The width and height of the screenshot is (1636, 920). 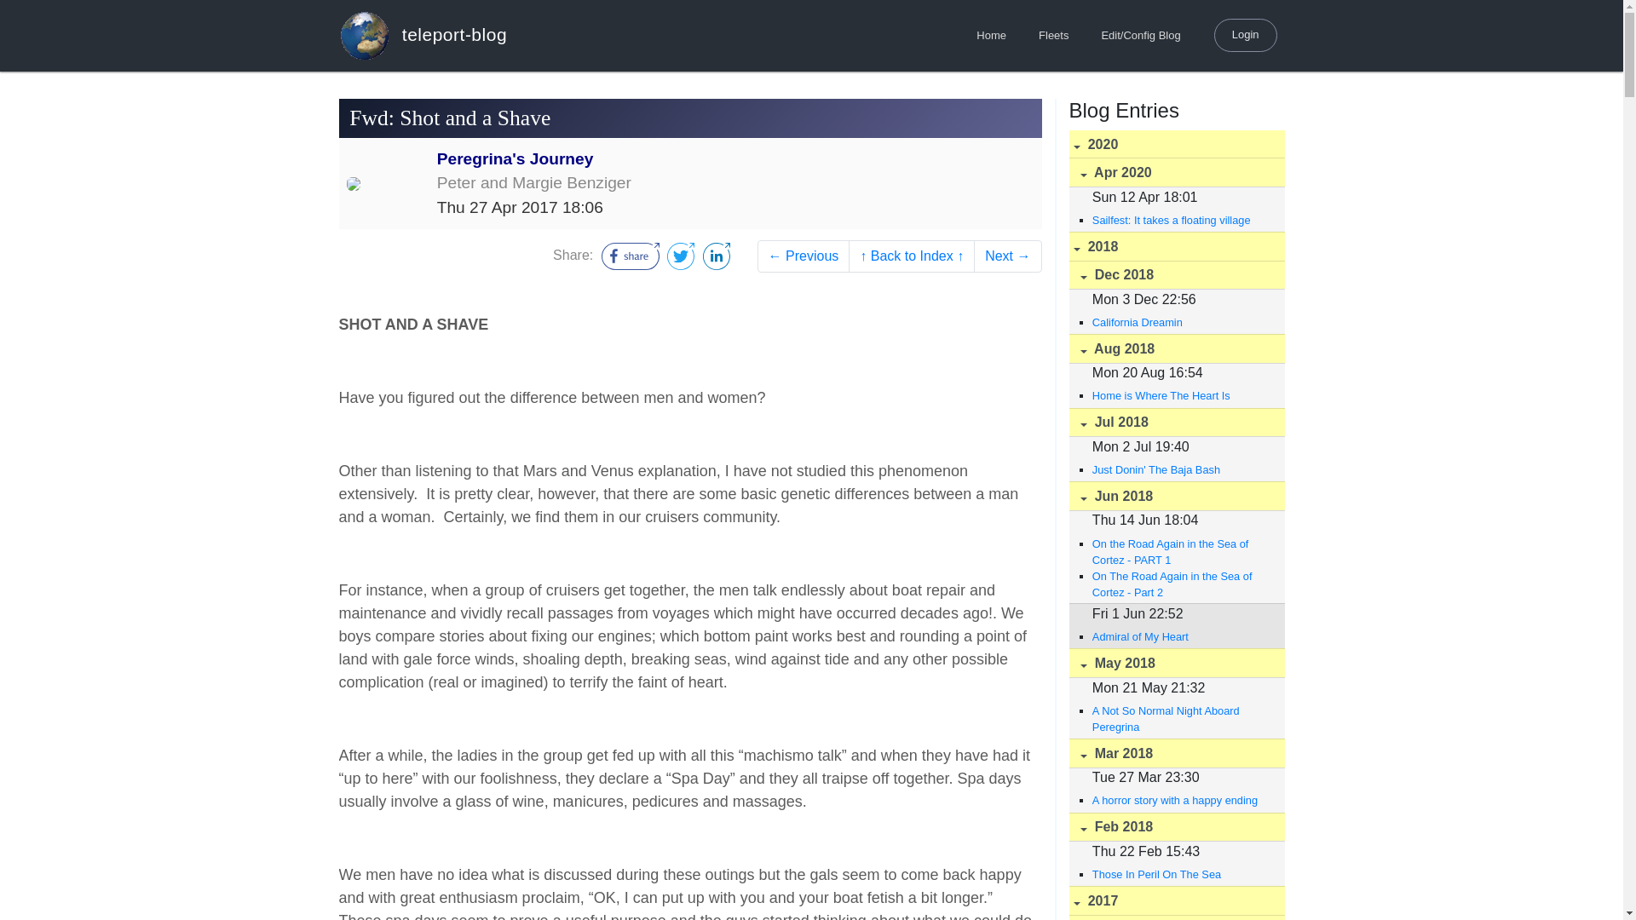 What do you see at coordinates (1180, 584) in the screenshot?
I see `On The Road Again in the Sea of Cortez - Part 2` at bounding box center [1180, 584].